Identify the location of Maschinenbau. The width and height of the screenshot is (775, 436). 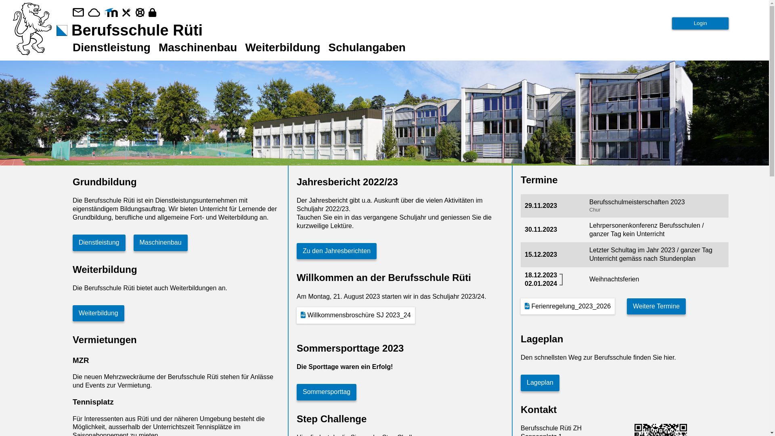
(198, 48).